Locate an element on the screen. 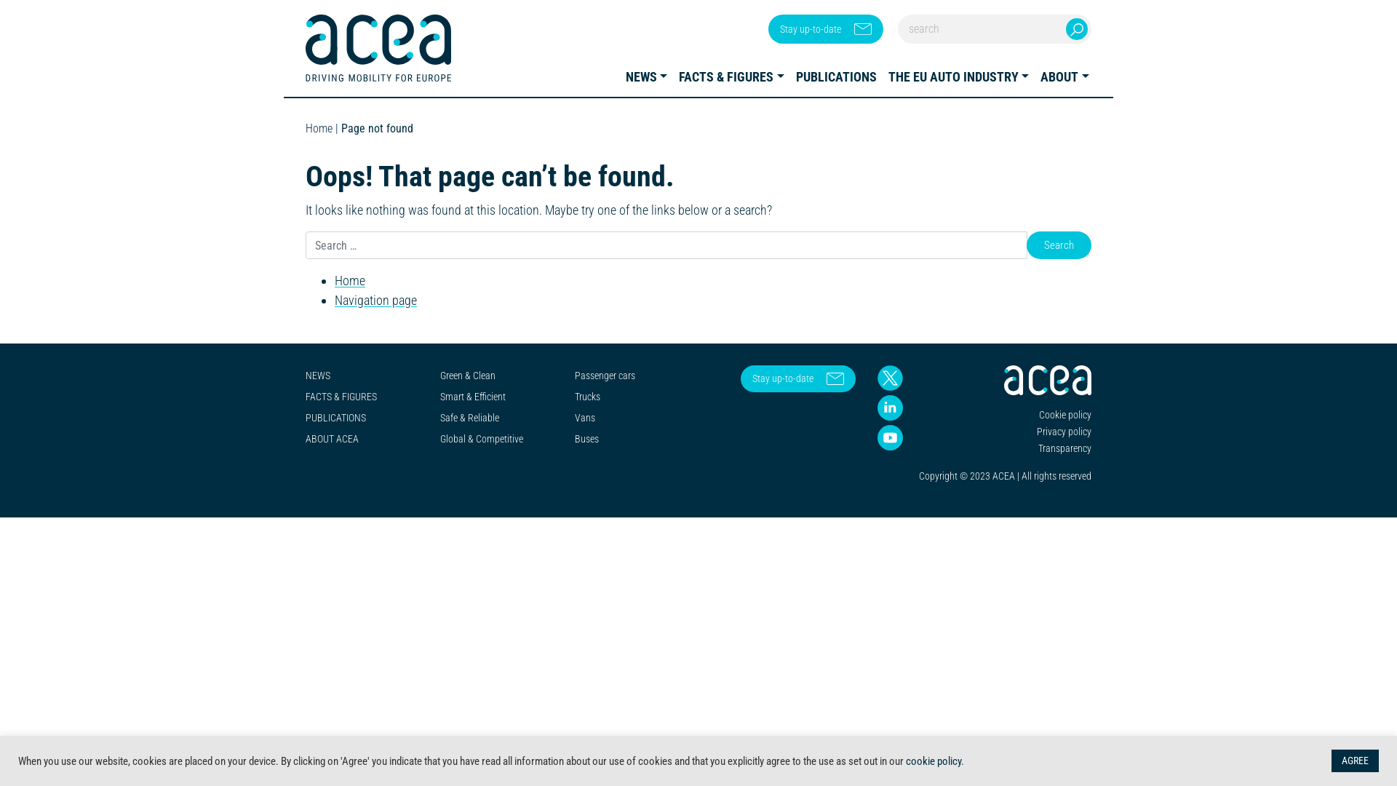  ABOUT is located at coordinates (1065, 77).